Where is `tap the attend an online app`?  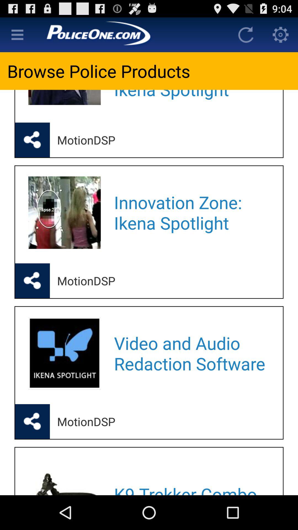
tap the attend an online app is located at coordinates (191, 99).